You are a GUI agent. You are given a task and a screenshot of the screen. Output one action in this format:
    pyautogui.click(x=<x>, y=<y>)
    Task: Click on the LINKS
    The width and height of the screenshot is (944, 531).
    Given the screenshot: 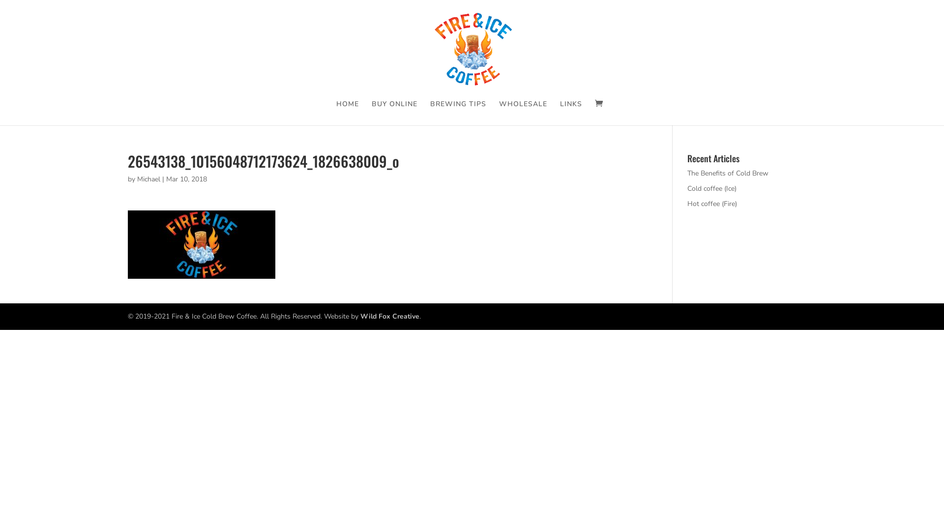 What is the action you would take?
    pyautogui.click(x=571, y=113)
    